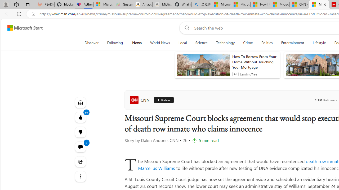  What do you see at coordinates (267, 43) in the screenshot?
I see `Politics` at bounding box center [267, 43].